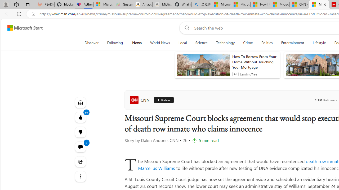  What do you see at coordinates (267, 43) in the screenshot?
I see `Politics` at bounding box center [267, 43].